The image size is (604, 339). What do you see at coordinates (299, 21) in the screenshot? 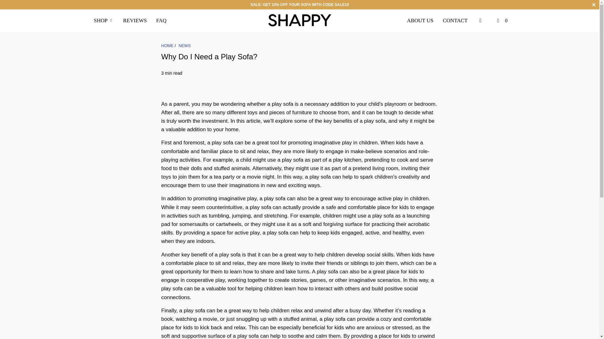
I see `SHAPPY Play Sofa` at bounding box center [299, 21].